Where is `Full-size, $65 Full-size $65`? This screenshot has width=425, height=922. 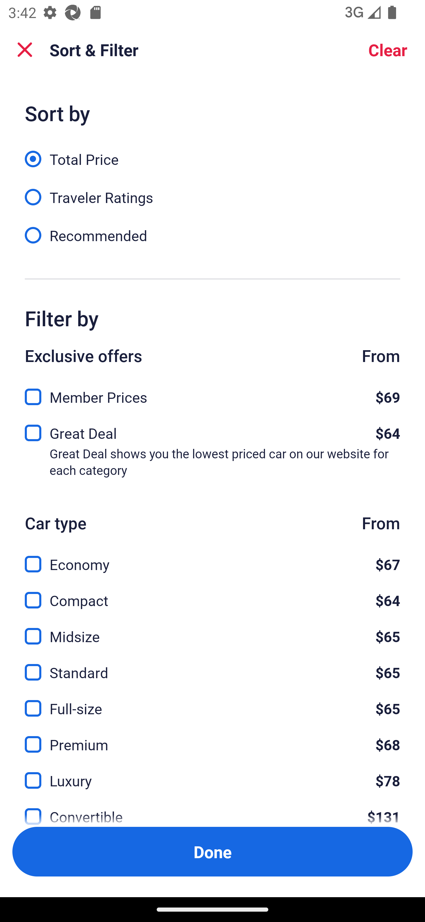
Full-size, $65 Full-size $65 is located at coordinates (212, 702).